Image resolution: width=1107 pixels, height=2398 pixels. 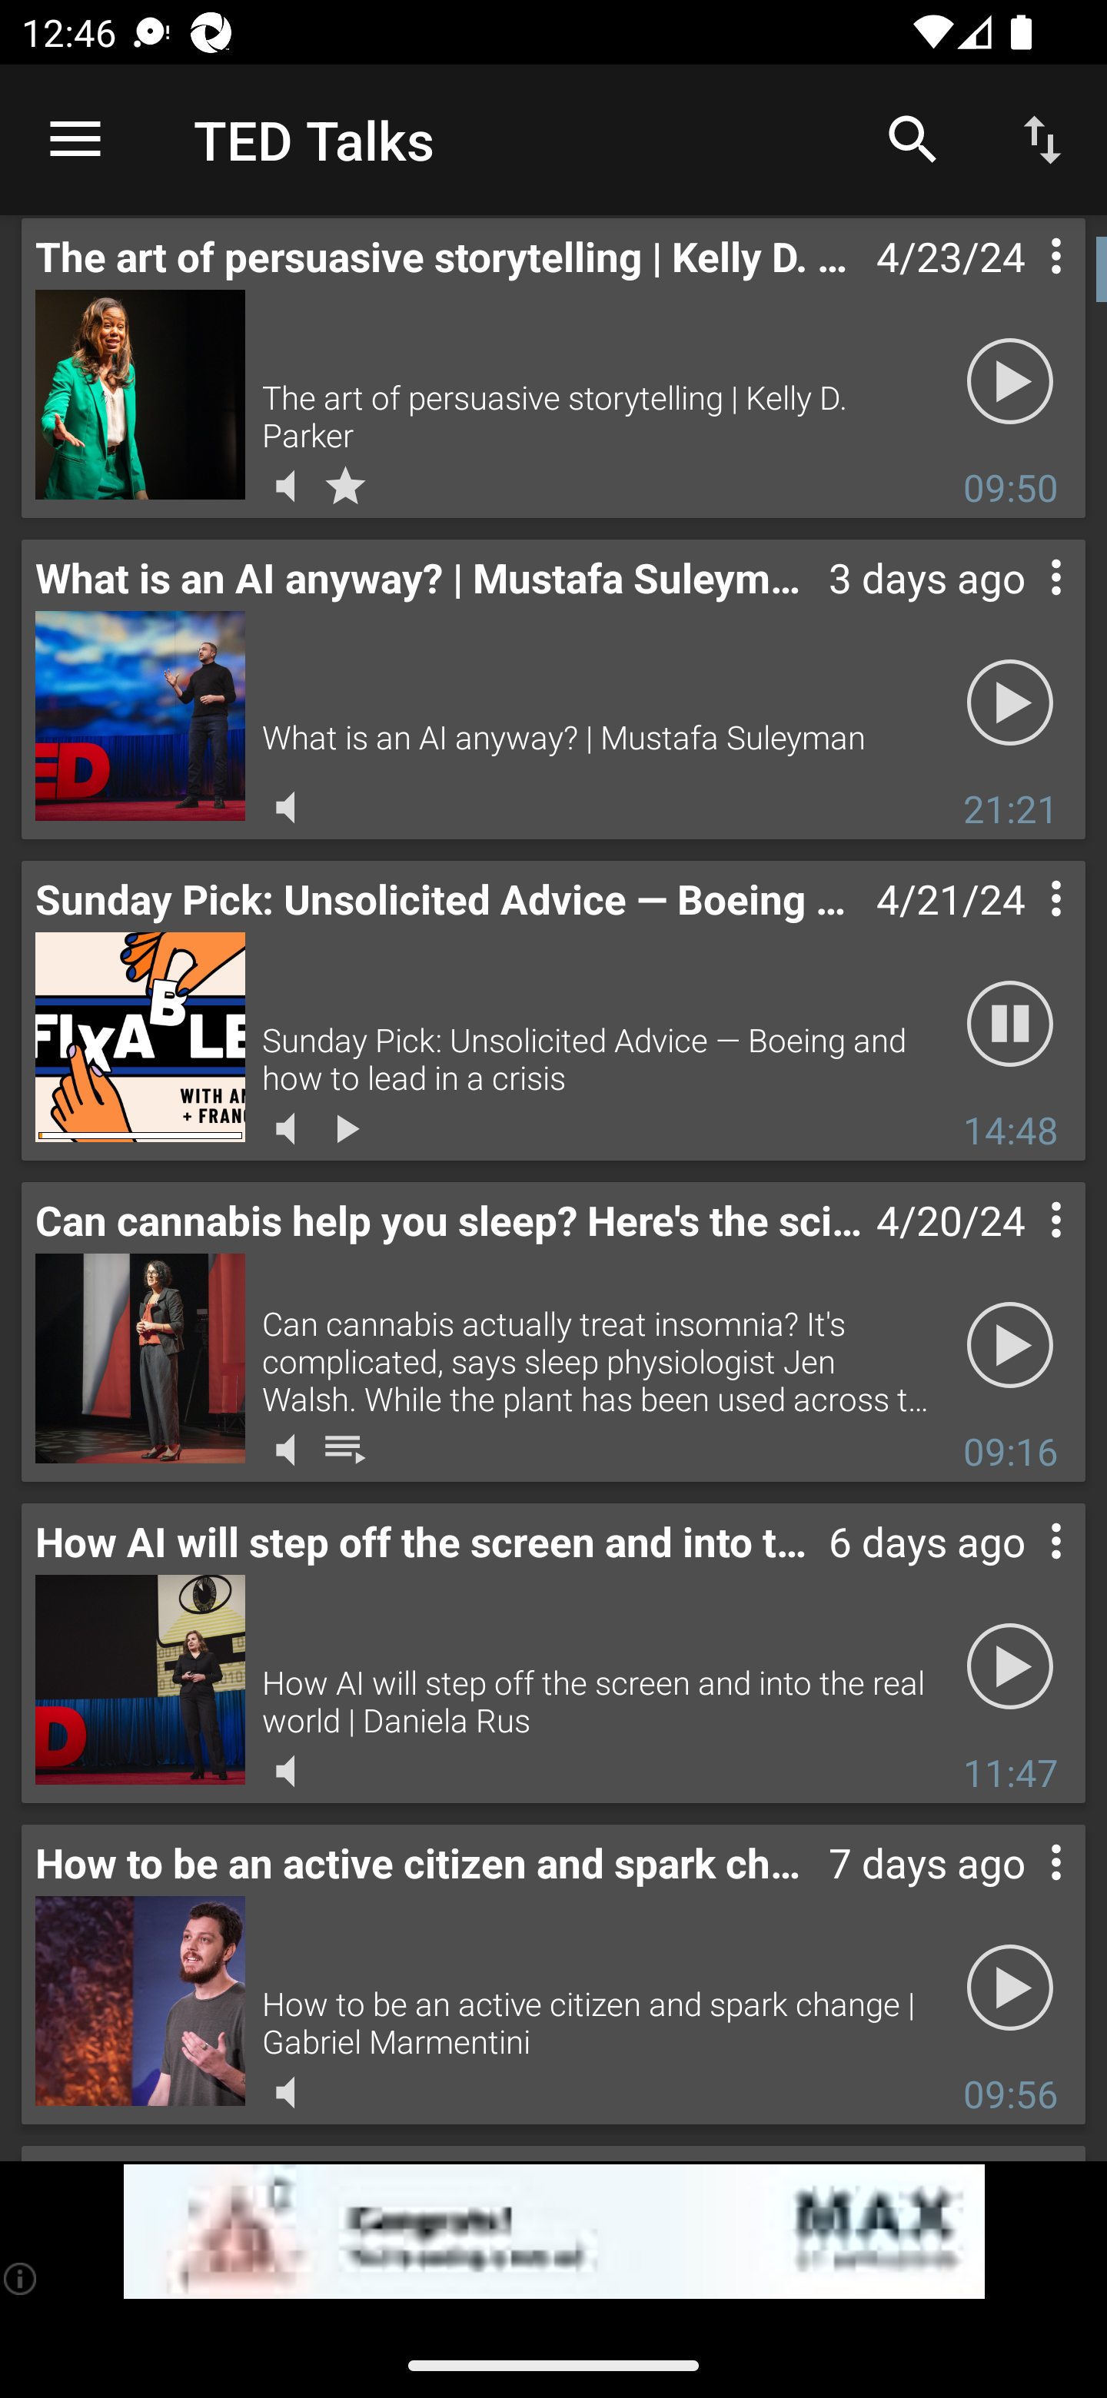 I want to click on Search, so click(x=913, y=138).